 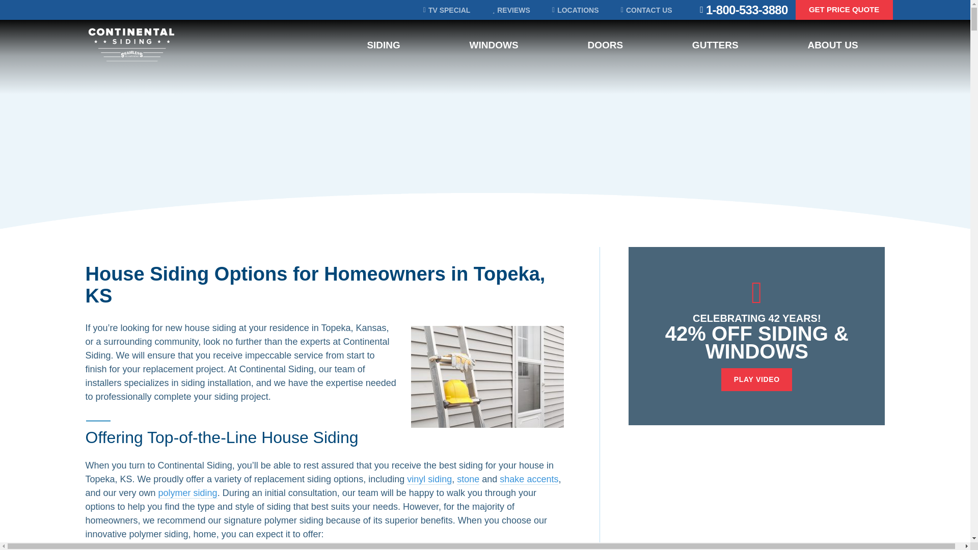 I want to click on House Siding Topeka KS, so click(x=487, y=377).